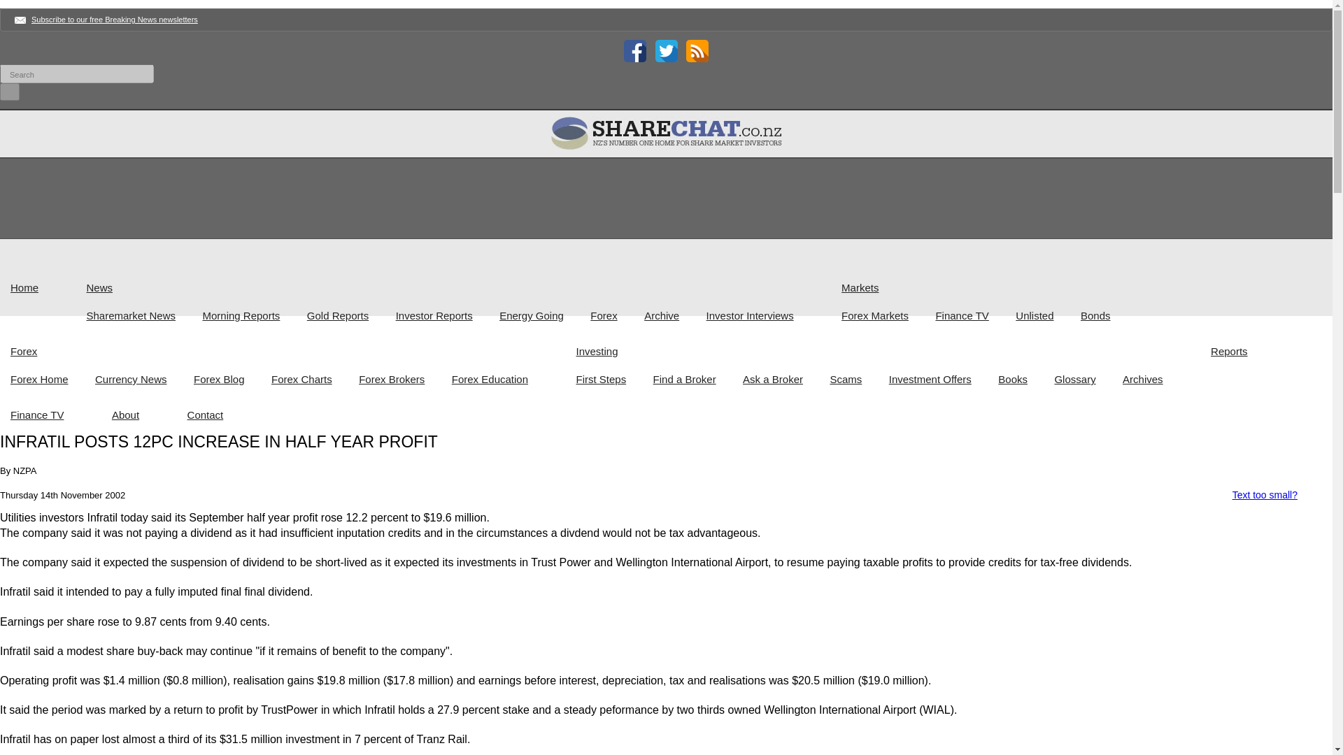 The height and width of the screenshot is (755, 1343). Describe the element at coordinates (1086, 379) in the screenshot. I see `Glossary` at that location.